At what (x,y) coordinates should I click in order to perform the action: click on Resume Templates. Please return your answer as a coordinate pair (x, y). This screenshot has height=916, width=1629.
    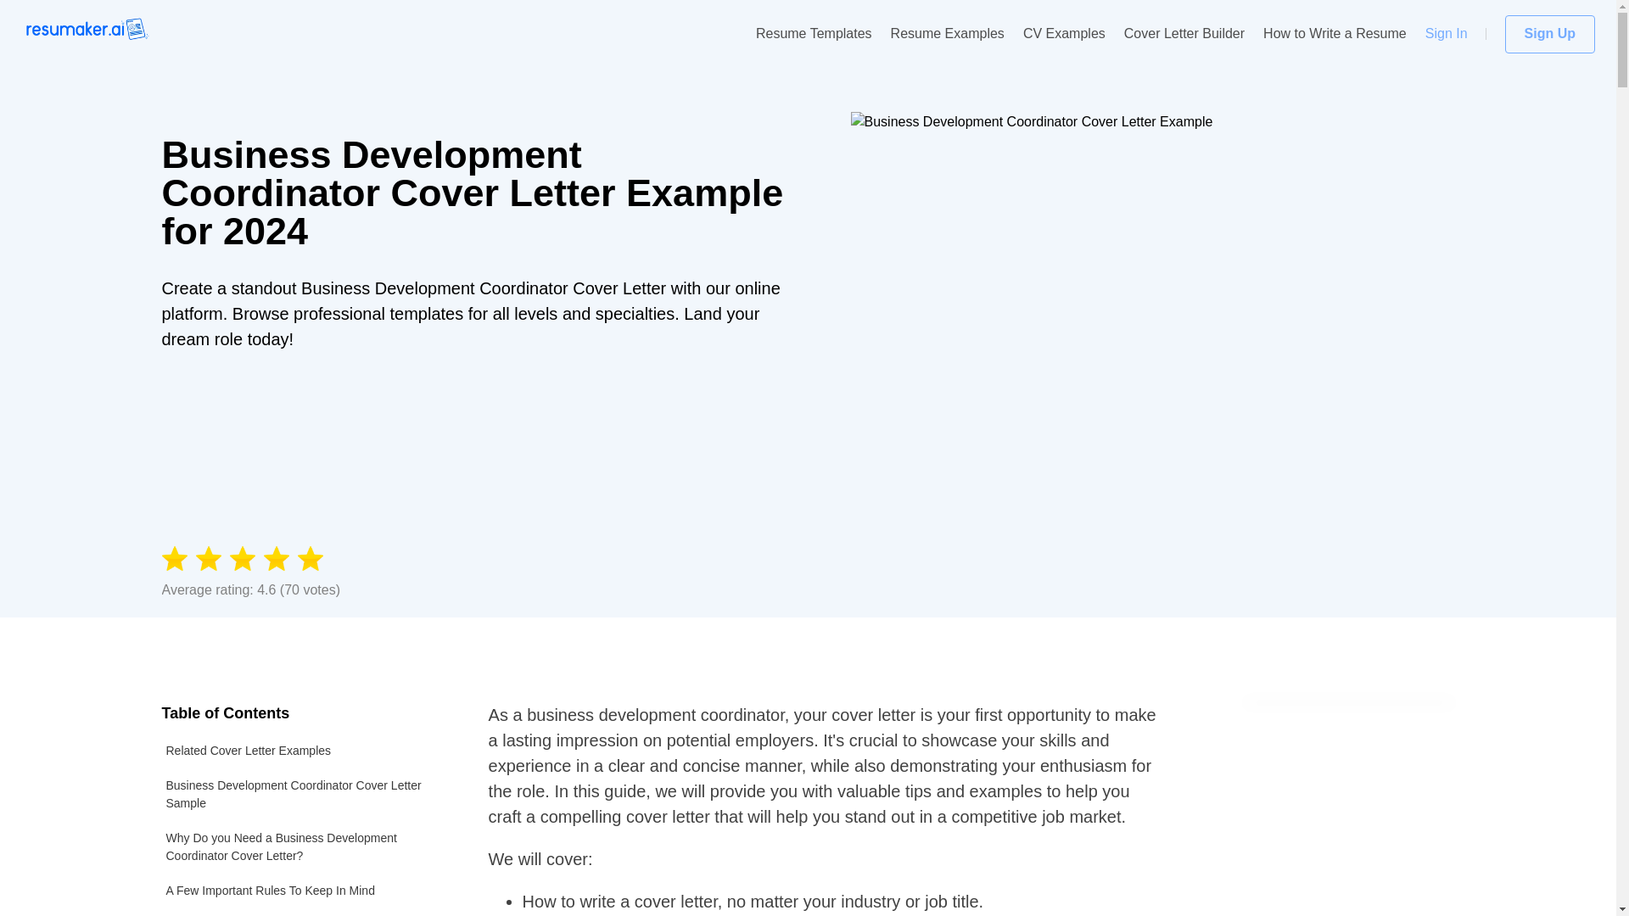
    Looking at the image, I should click on (813, 34).